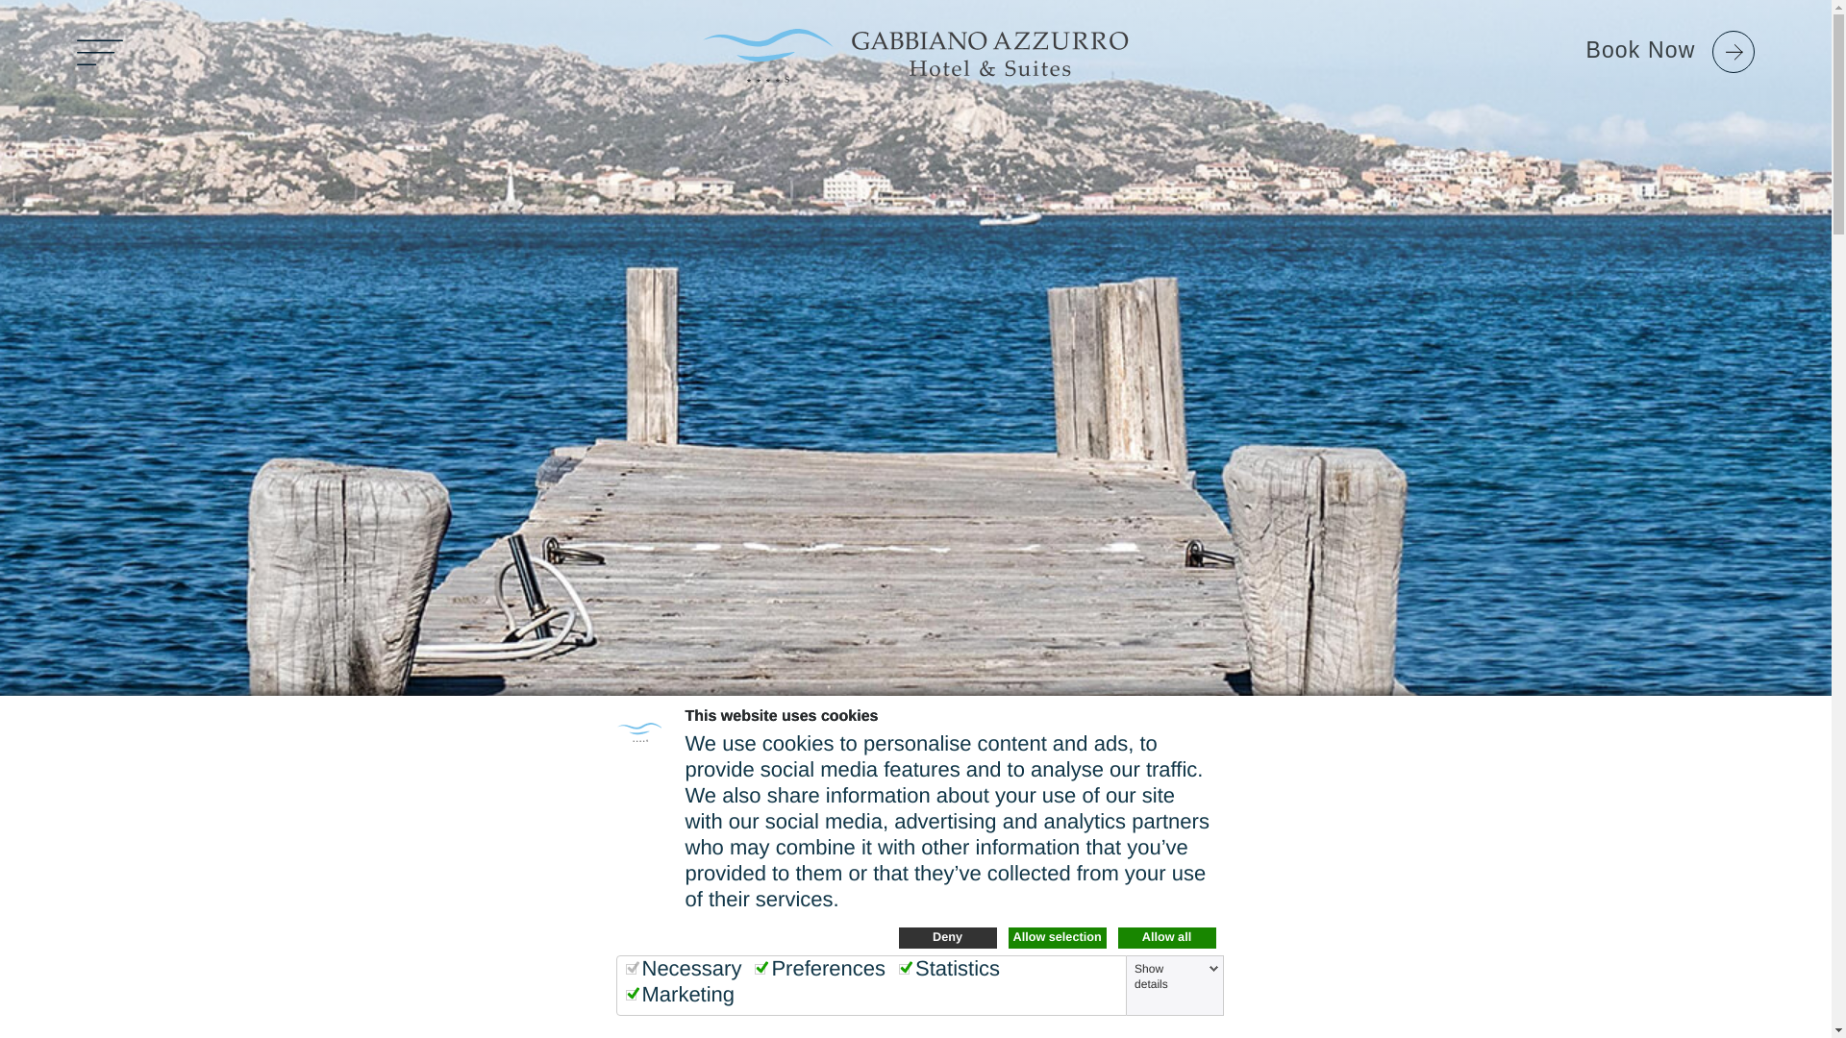 The image size is (1846, 1038). What do you see at coordinates (1165, 938) in the screenshot?
I see `Allow all` at bounding box center [1165, 938].